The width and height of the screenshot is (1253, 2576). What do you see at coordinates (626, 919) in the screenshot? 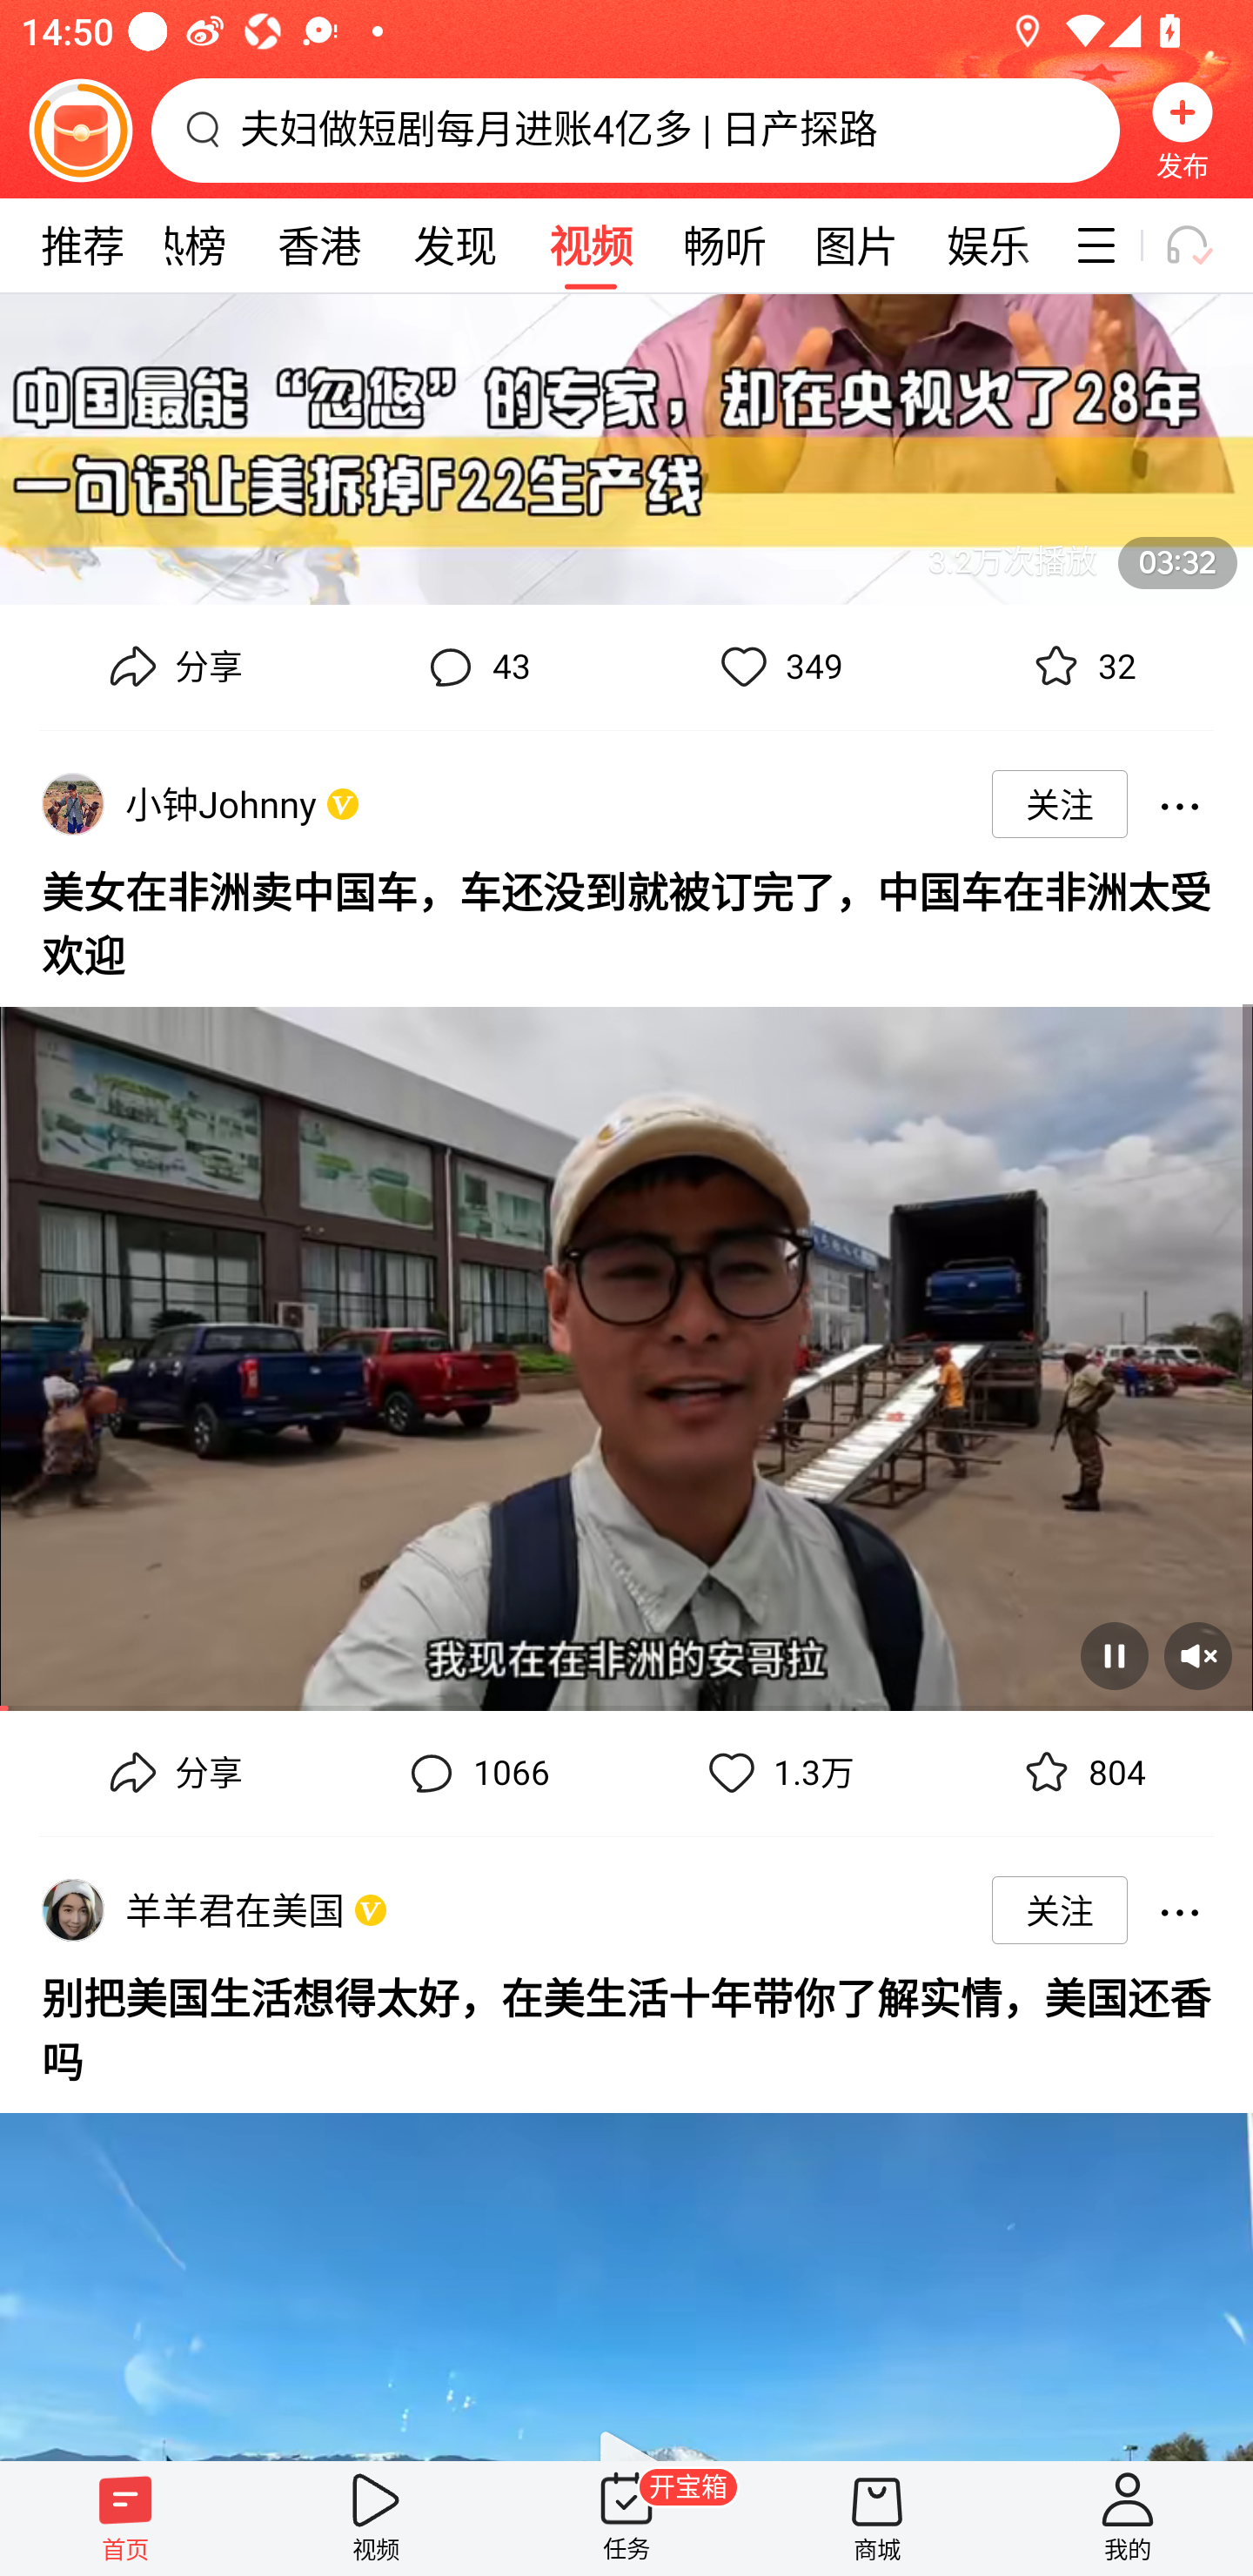
I see `美女在非洲卖中国车，车还没到就被订完了，中国车在非洲太受欢迎` at bounding box center [626, 919].